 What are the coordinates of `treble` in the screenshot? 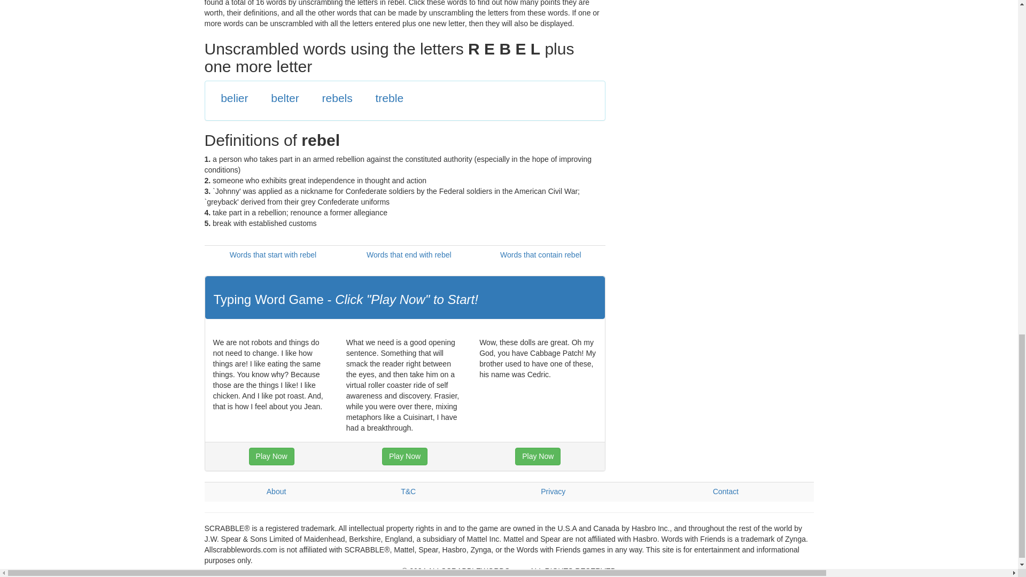 It's located at (390, 98).